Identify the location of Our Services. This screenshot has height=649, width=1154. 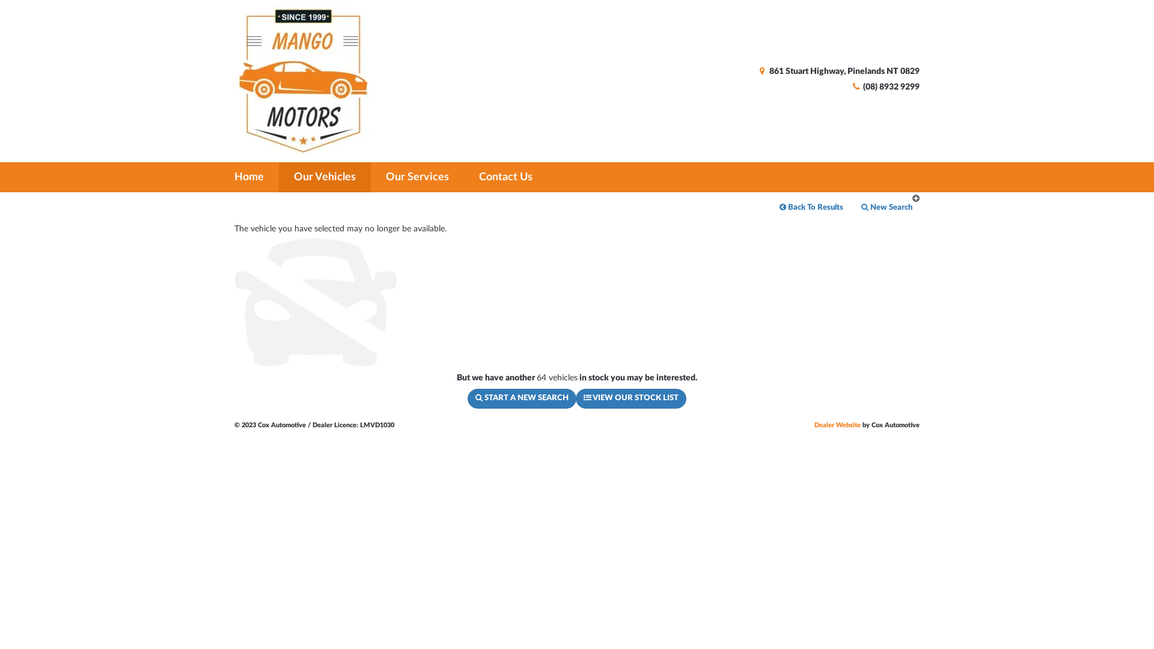
(417, 177).